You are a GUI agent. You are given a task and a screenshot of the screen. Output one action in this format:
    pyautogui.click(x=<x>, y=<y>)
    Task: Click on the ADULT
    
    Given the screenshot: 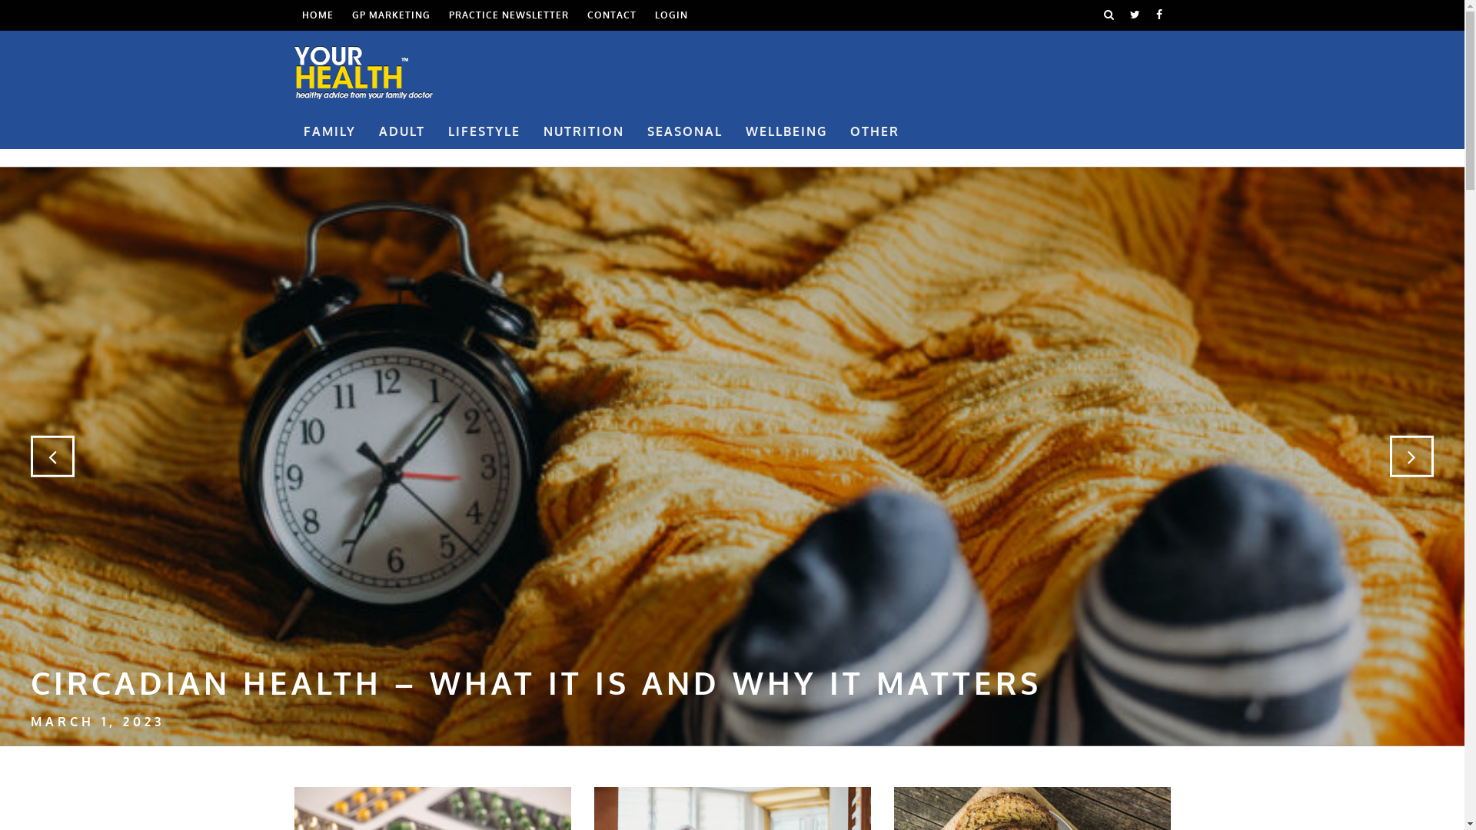 What is the action you would take?
    pyautogui.click(x=401, y=132)
    